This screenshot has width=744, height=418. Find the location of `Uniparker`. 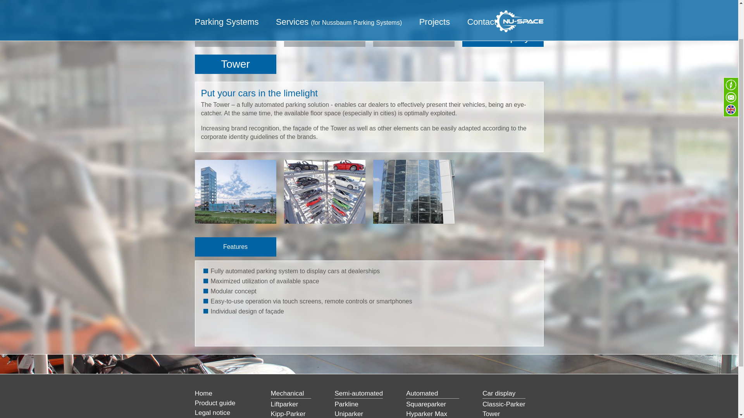

Uniparker is located at coordinates (348, 413).